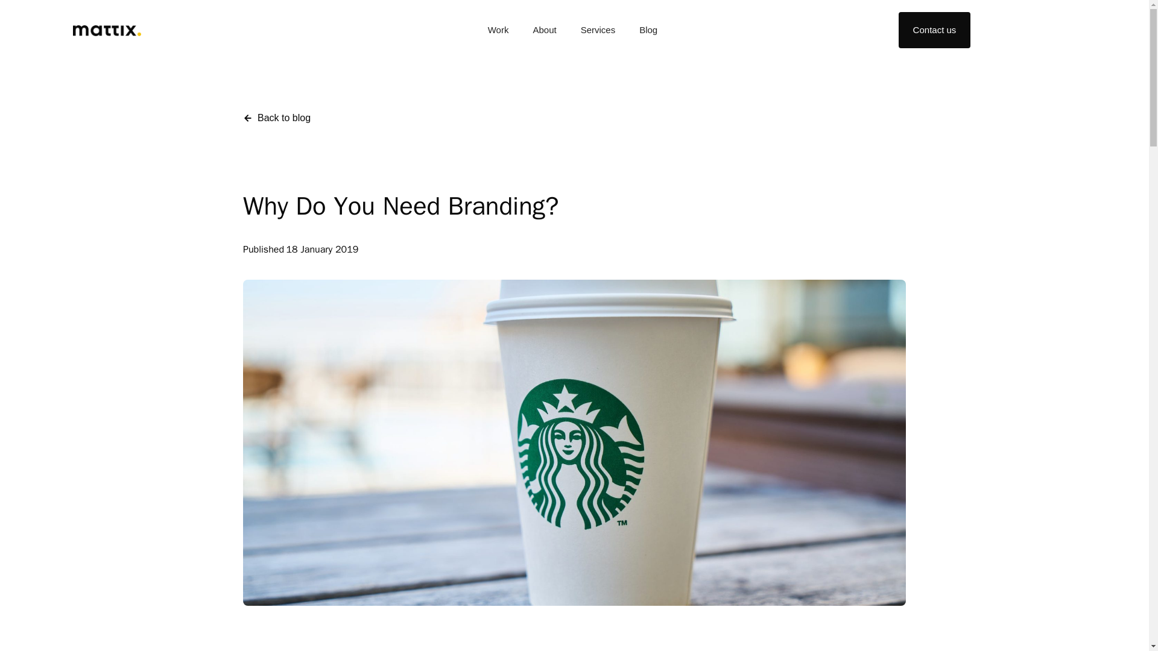 This screenshot has height=651, width=1158. I want to click on Blog, so click(648, 30).